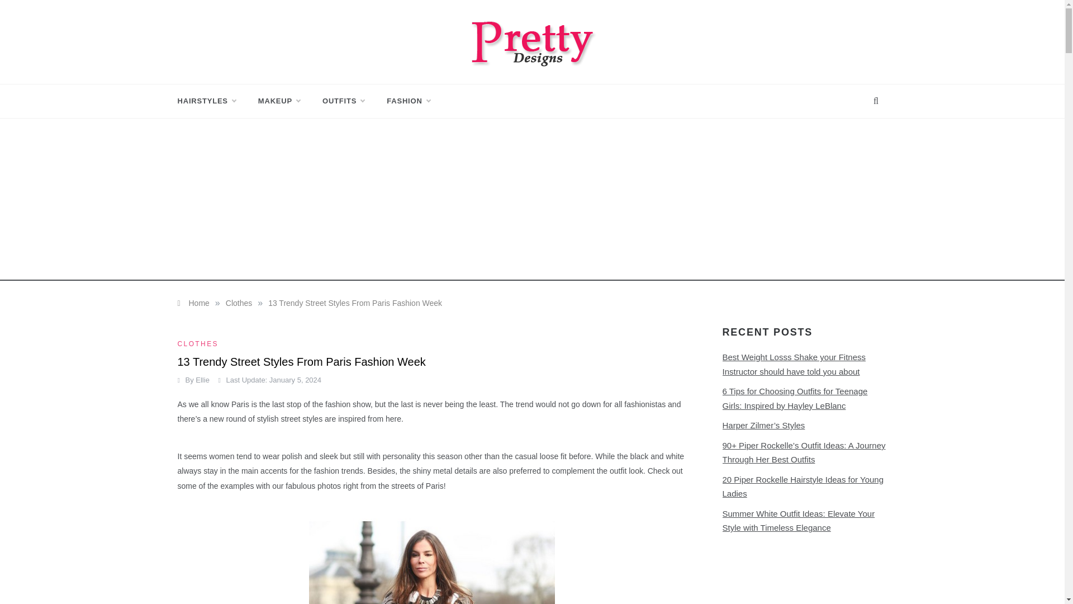 Image resolution: width=1073 pixels, height=604 pixels. I want to click on HAIRSTYLES, so click(212, 101).